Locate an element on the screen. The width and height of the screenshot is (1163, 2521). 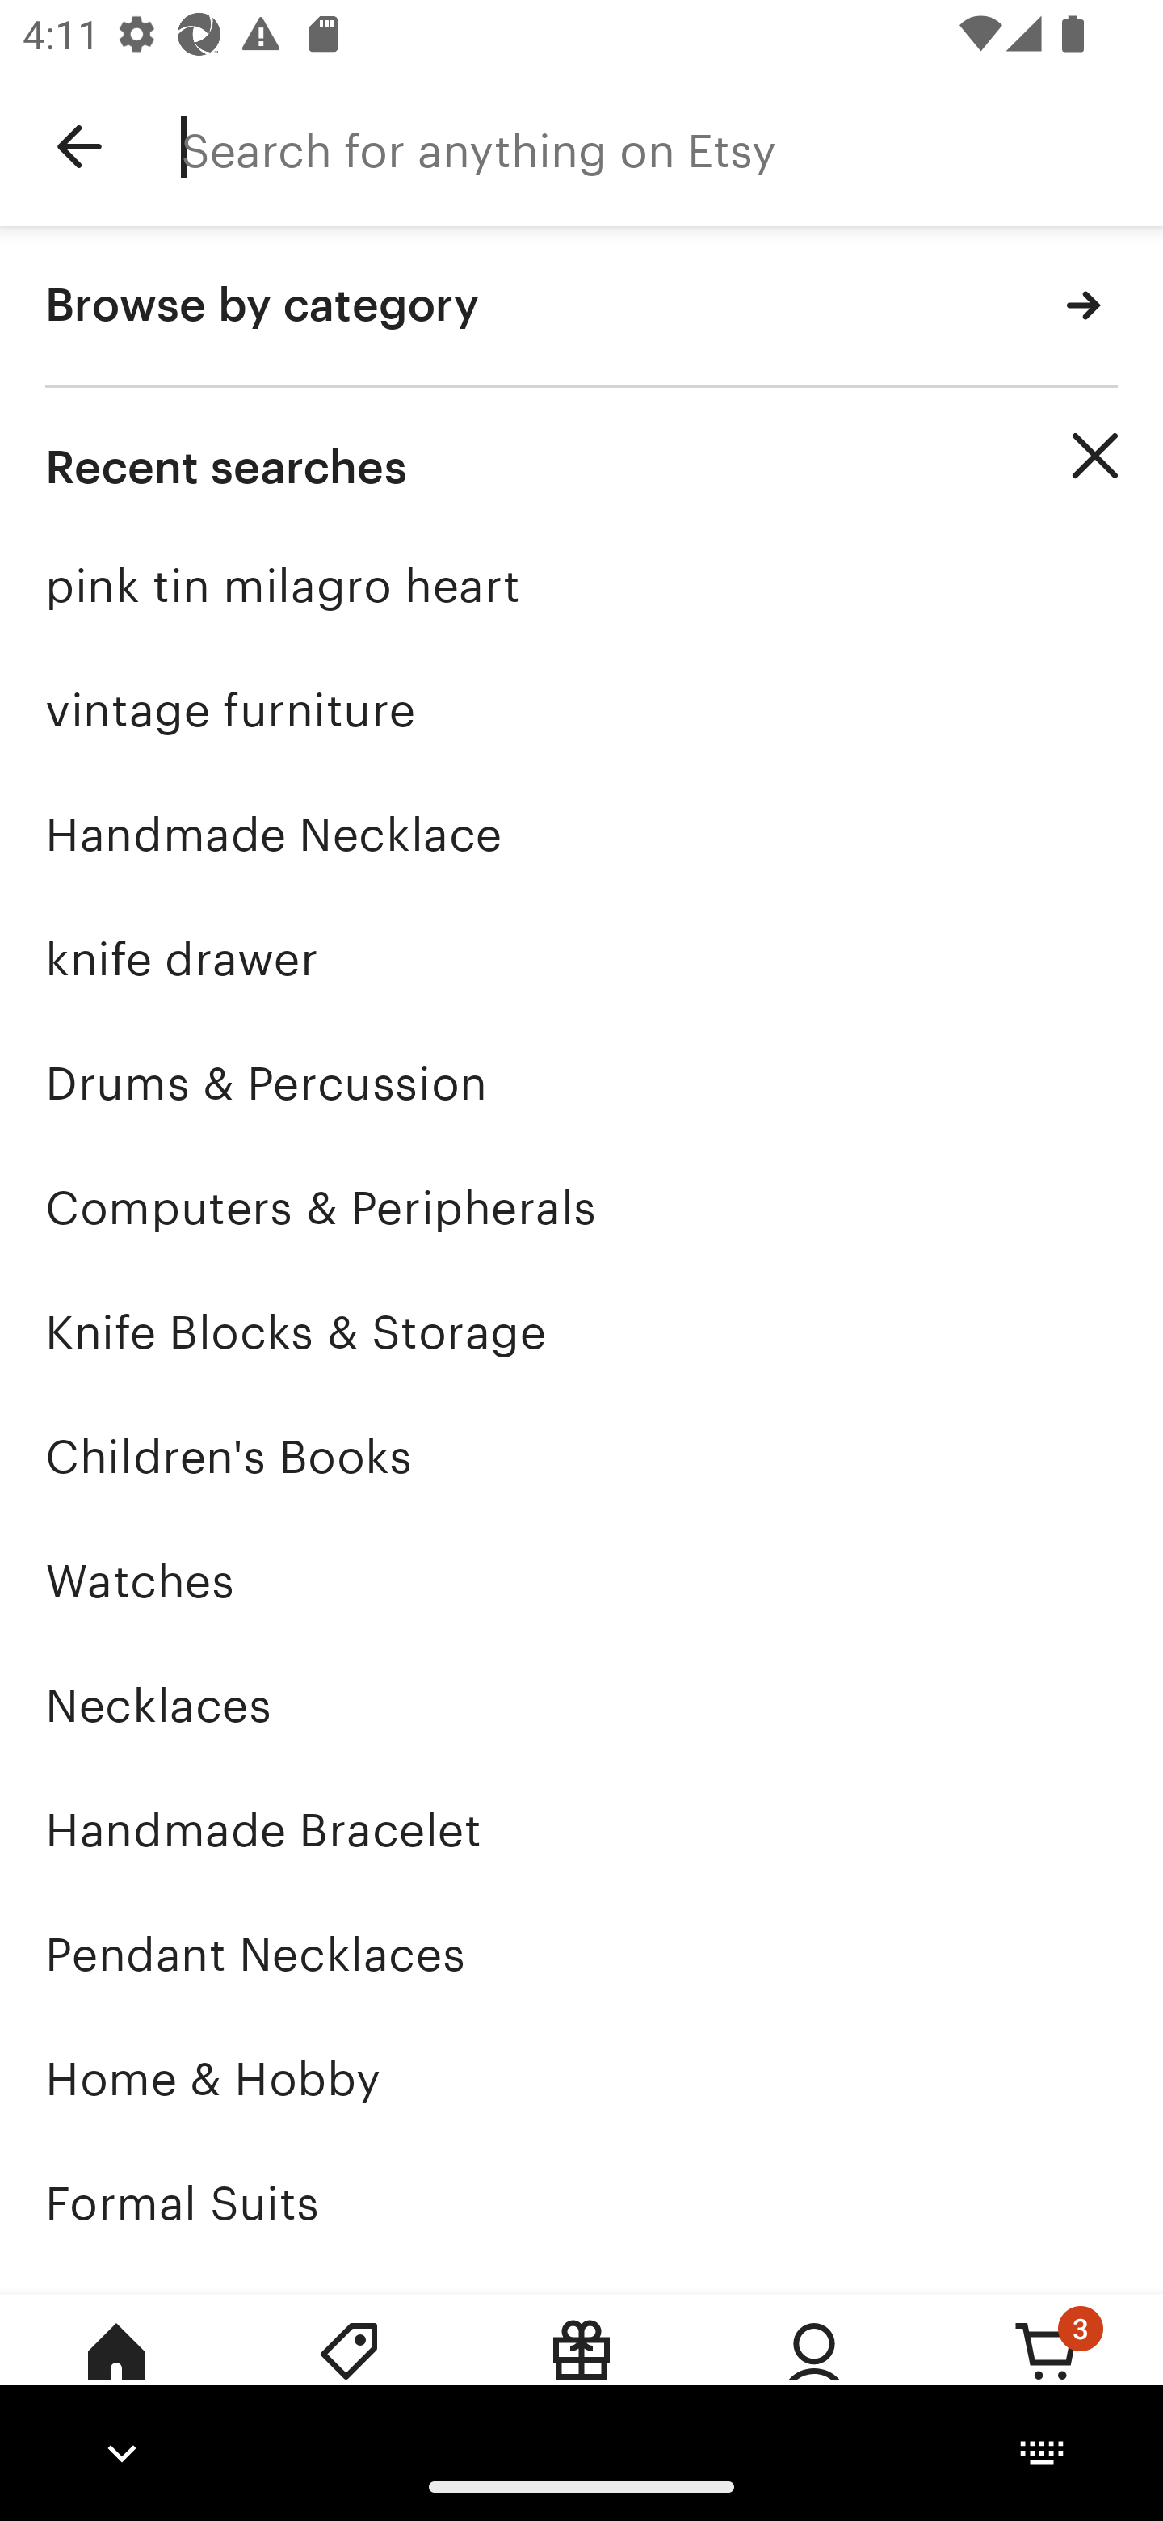
Browse by category is located at coordinates (581, 307).